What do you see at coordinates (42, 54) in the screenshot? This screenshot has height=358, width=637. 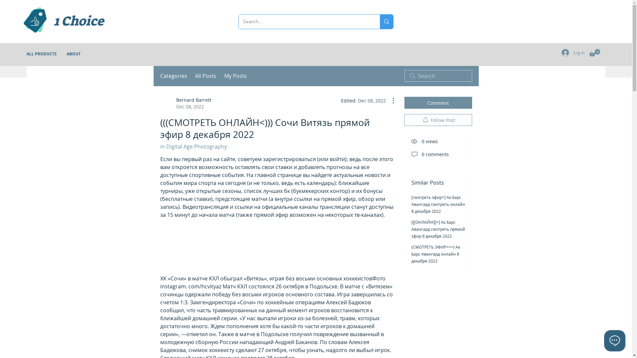 I see `ALL PRODUCTS` at bounding box center [42, 54].